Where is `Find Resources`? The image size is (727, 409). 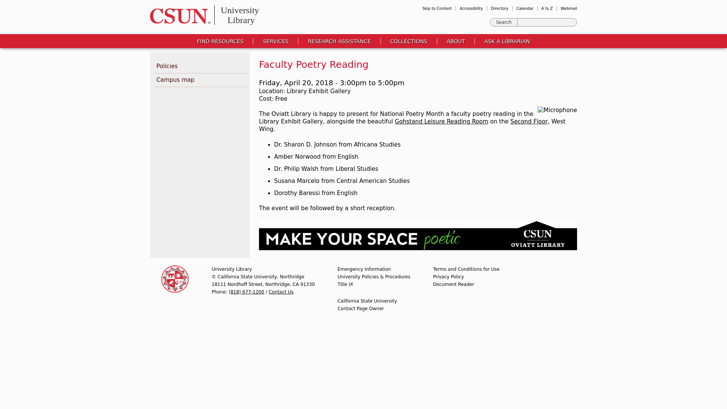 Find Resources is located at coordinates (220, 41).